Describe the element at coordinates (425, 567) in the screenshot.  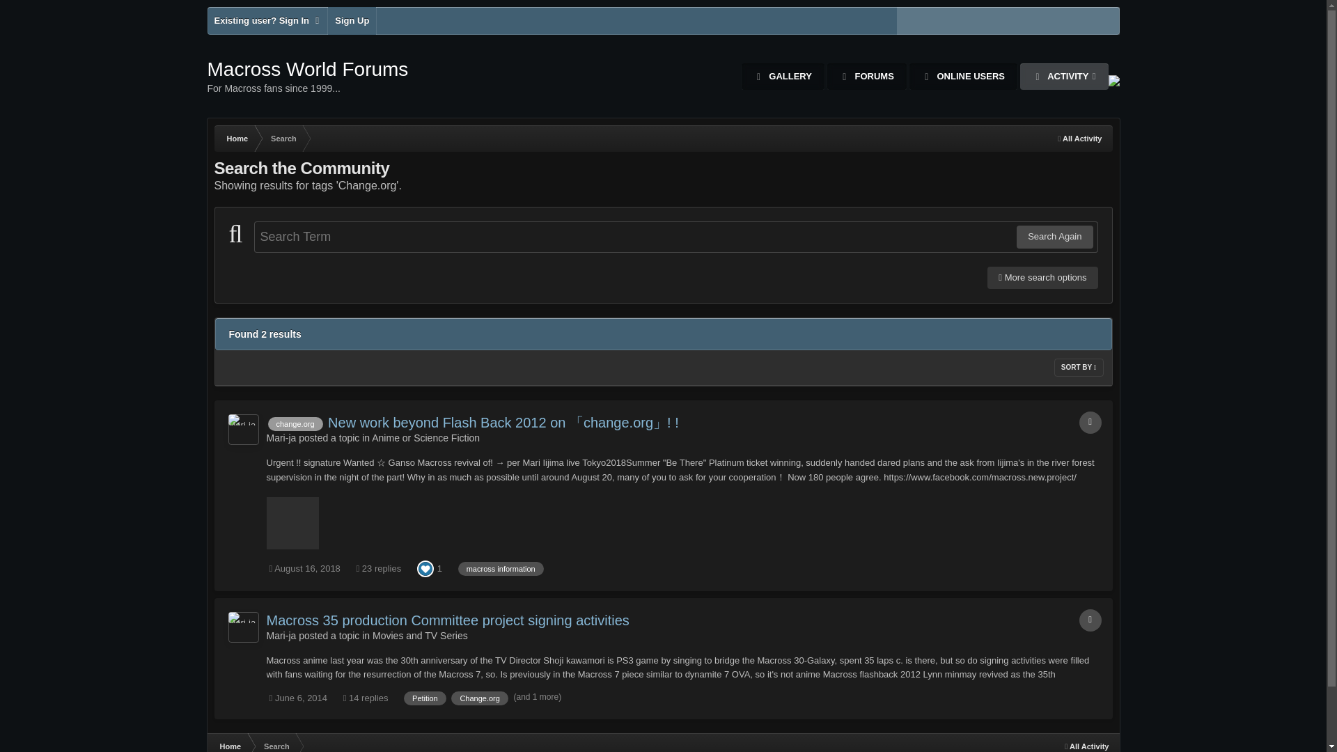
I see `Search Again` at that location.